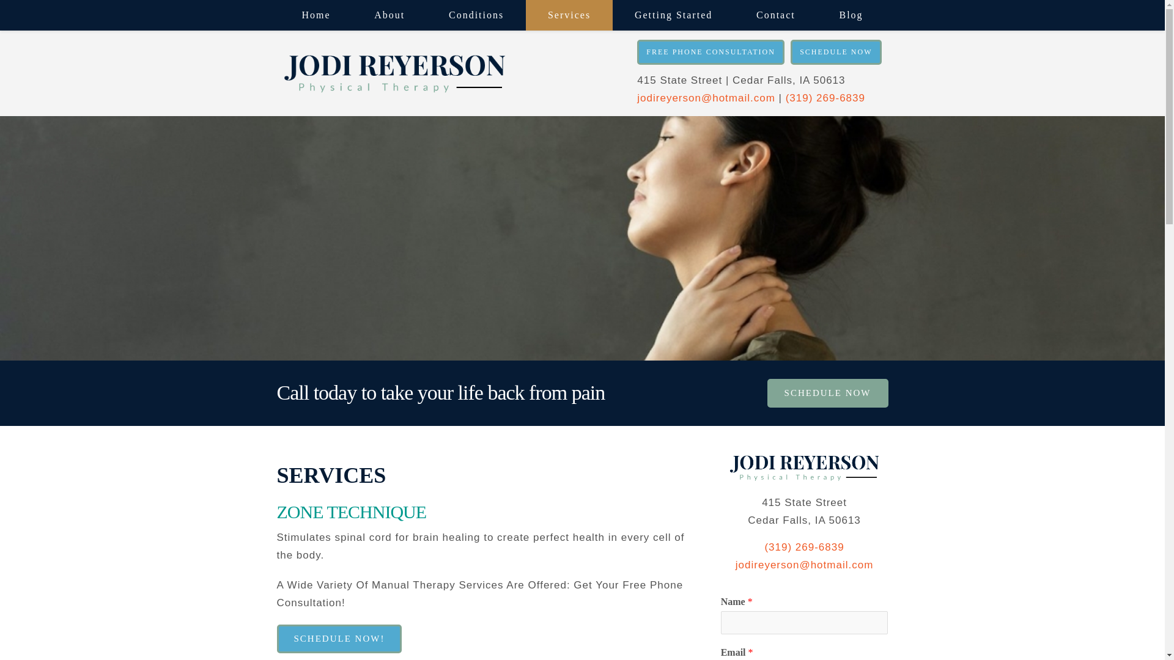 This screenshot has height=660, width=1174. What do you see at coordinates (828, 393) in the screenshot?
I see `SCHEDULE NOW` at bounding box center [828, 393].